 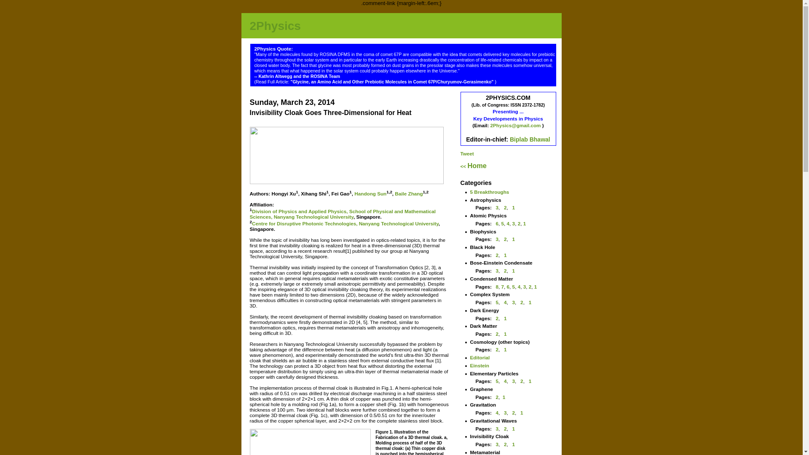 I want to click on 4, so click(x=508, y=223).